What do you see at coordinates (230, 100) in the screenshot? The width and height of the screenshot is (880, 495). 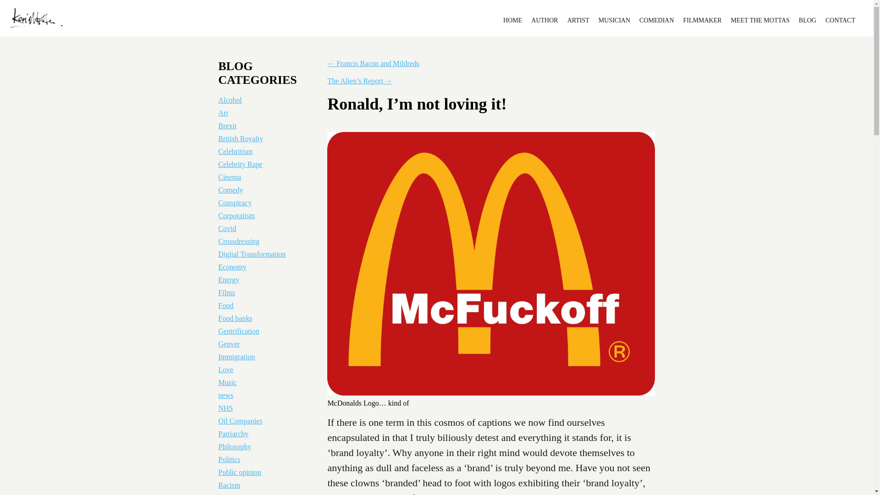 I see `Alcohol` at bounding box center [230, 100].